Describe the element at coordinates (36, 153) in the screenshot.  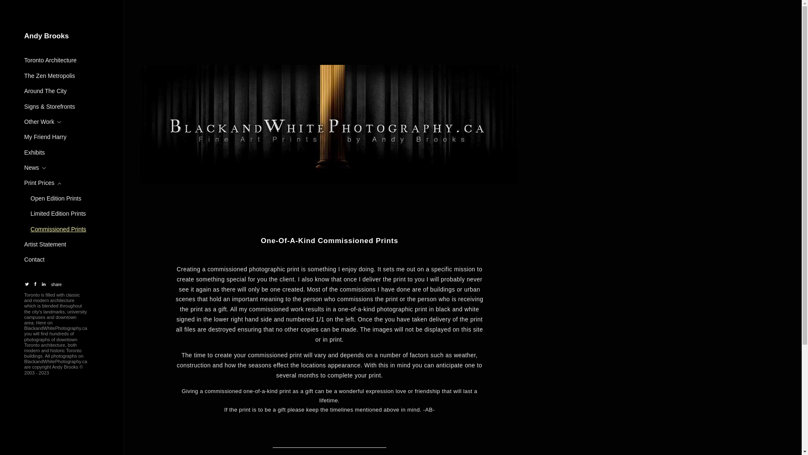
I see `Exhibits` at that location.